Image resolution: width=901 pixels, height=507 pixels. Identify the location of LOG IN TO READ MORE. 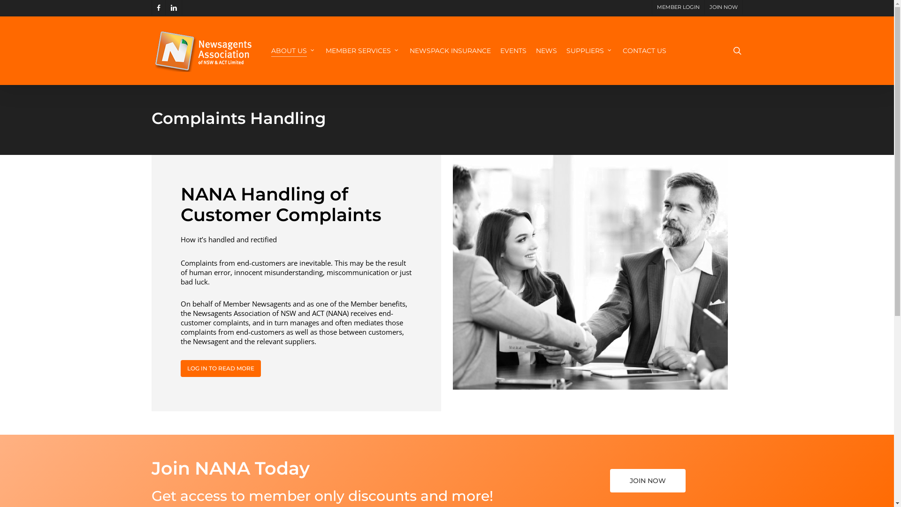
(221, 369).